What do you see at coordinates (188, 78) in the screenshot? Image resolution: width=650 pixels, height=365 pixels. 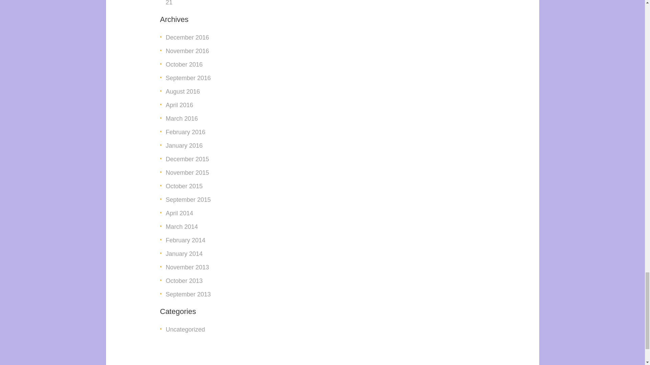 I see `September 2016` at bounding box center [188, 78].